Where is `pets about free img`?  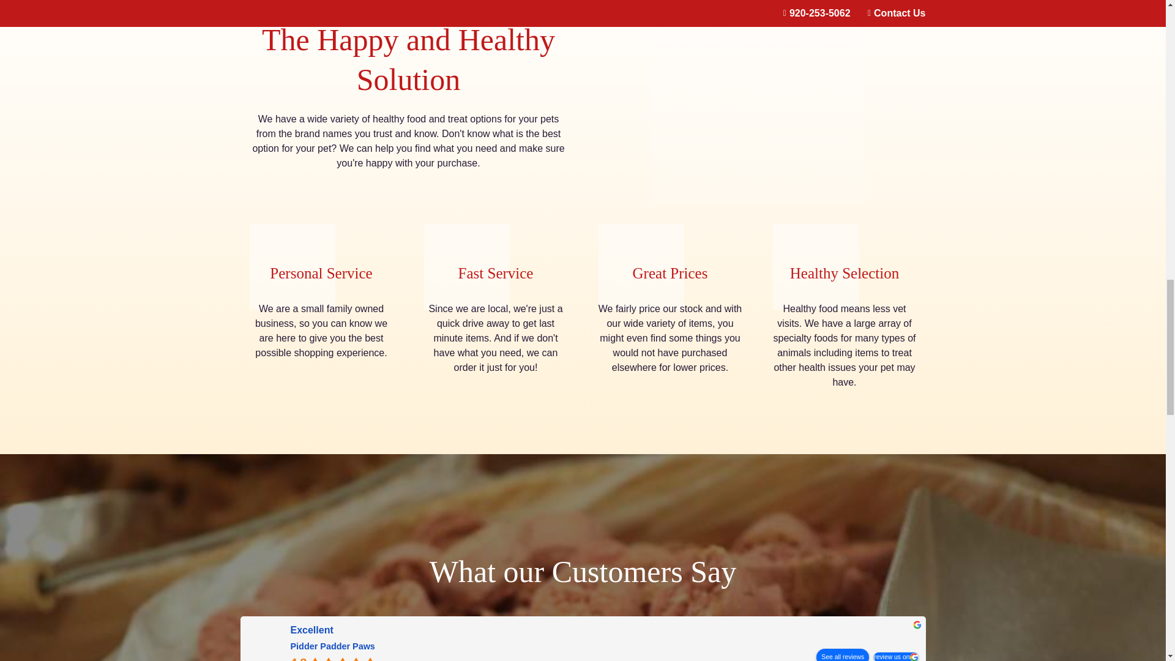
pets about free img is located at coordinates (756, 101).